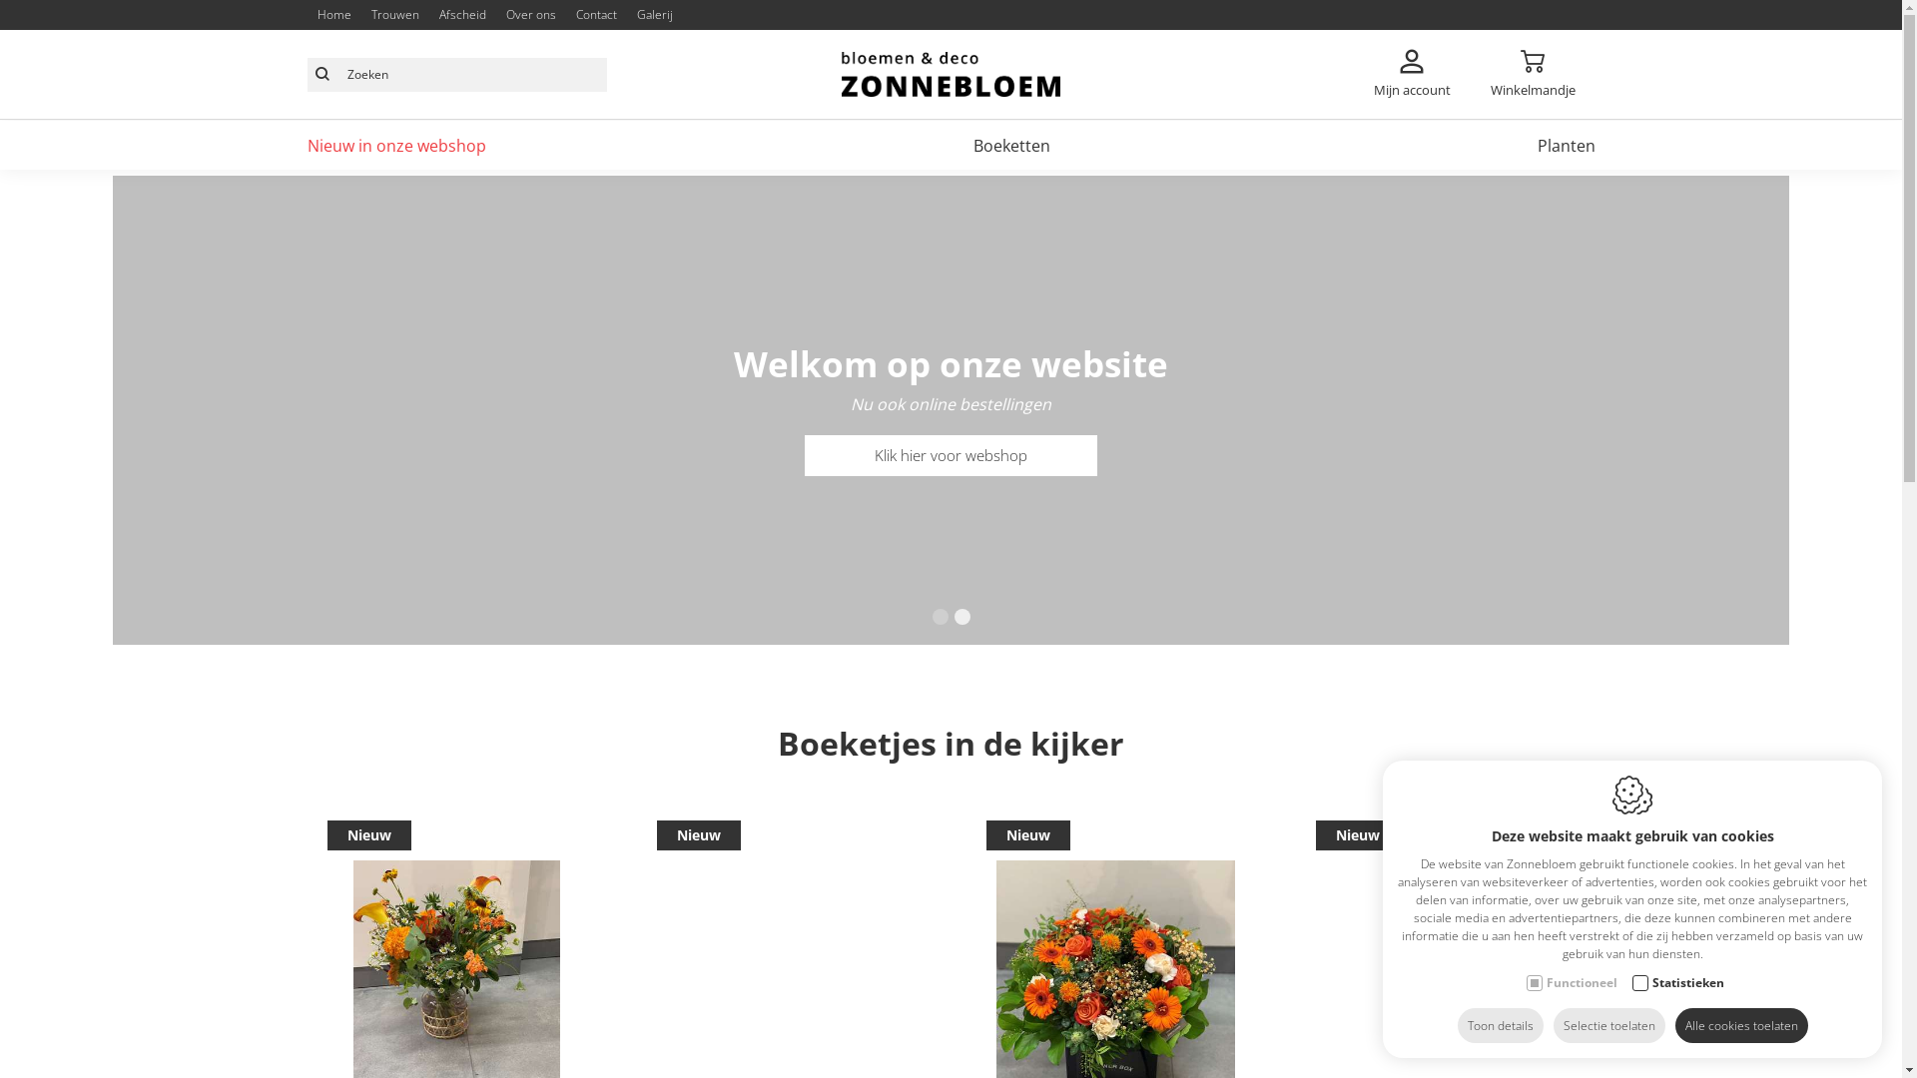 The height and width of the screenshot is (1078, 1917). I want to click on Galerij, so click(654, 15).